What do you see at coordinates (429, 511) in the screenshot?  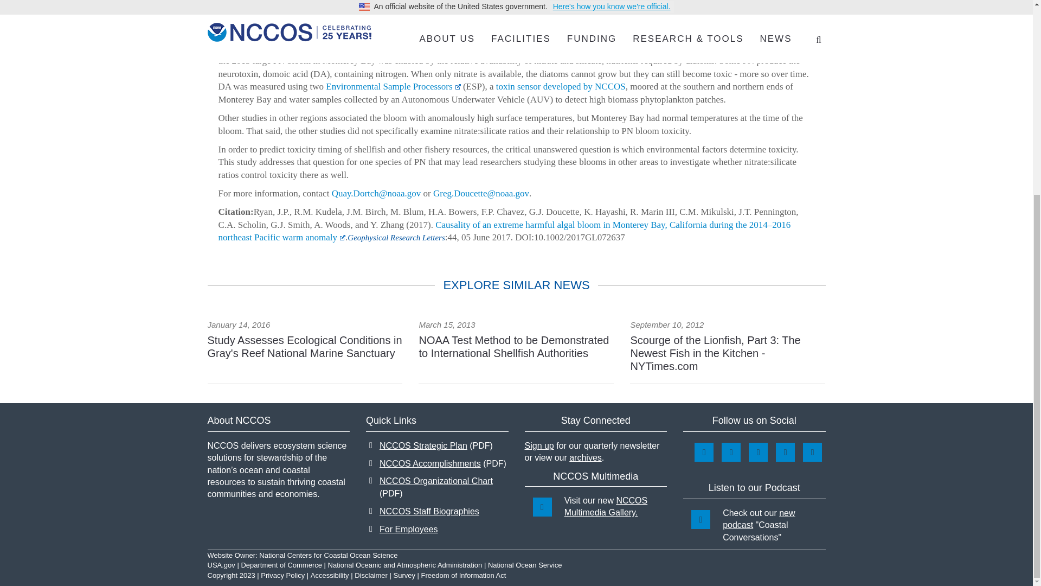 I see `NCCOS Staff Biographies` at bounding box center [429, 511].